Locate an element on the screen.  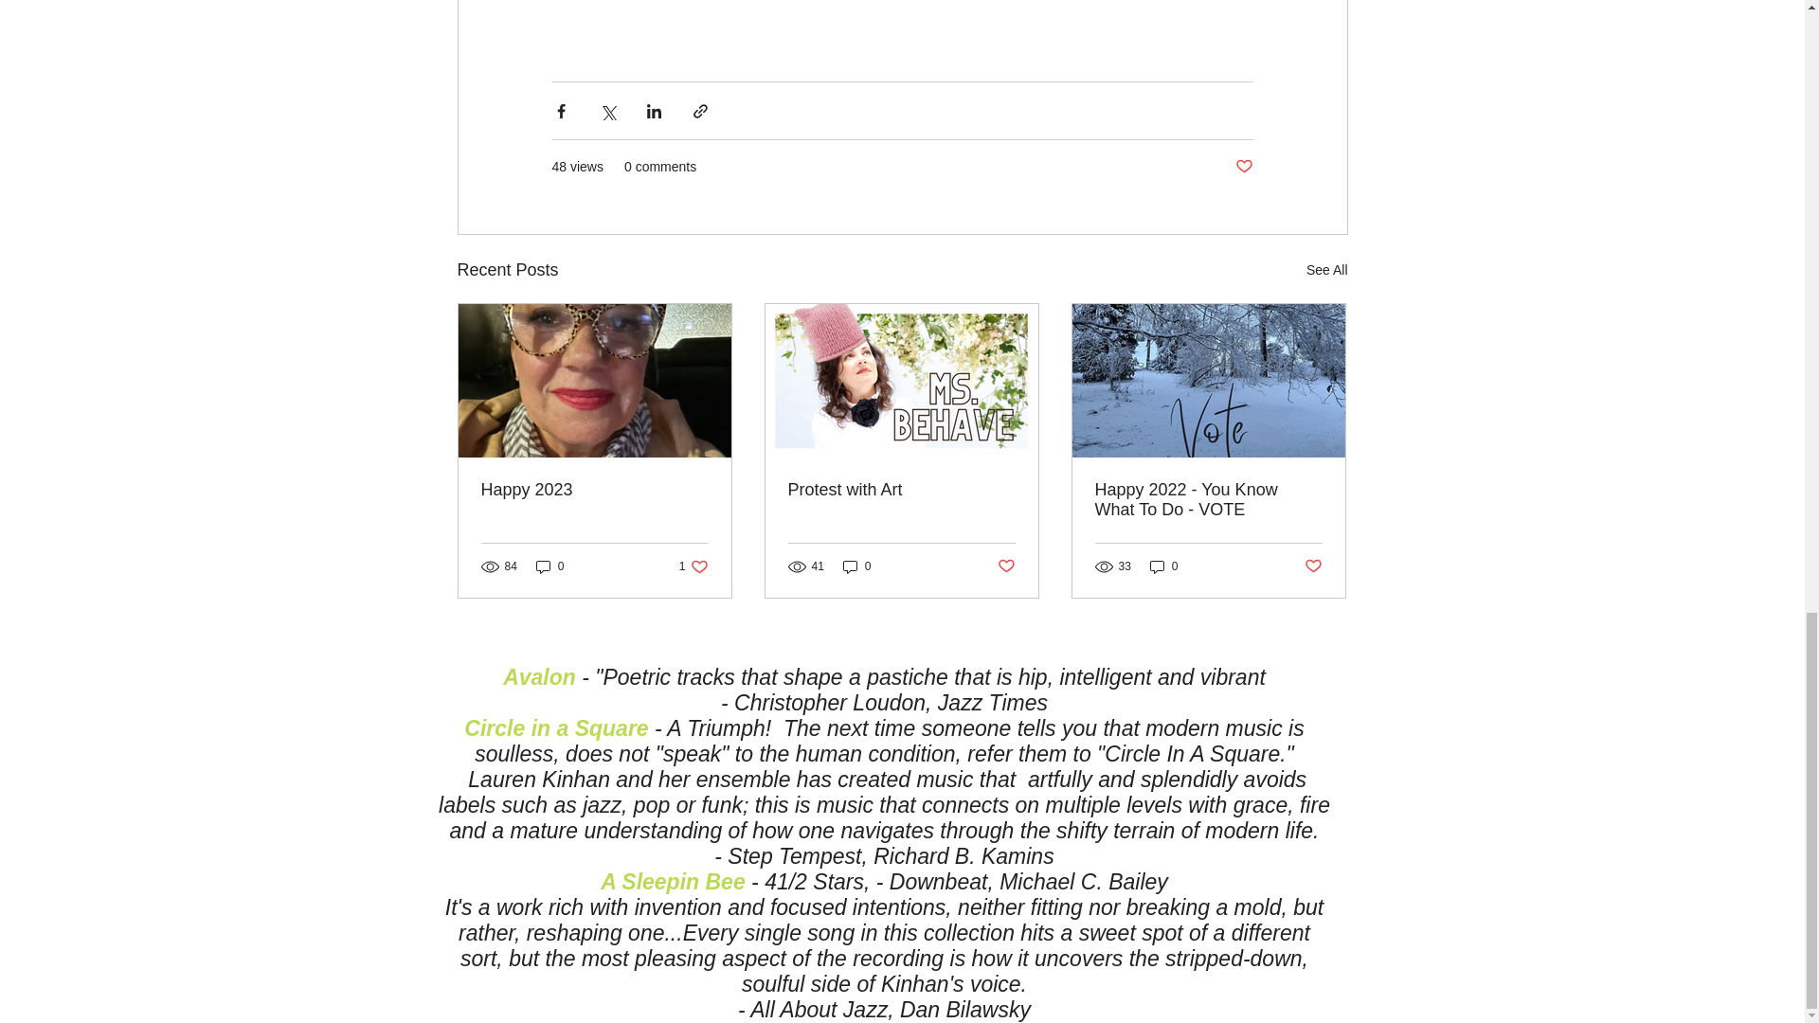
Post not marked as liked is located at coordinates (1243, 167).